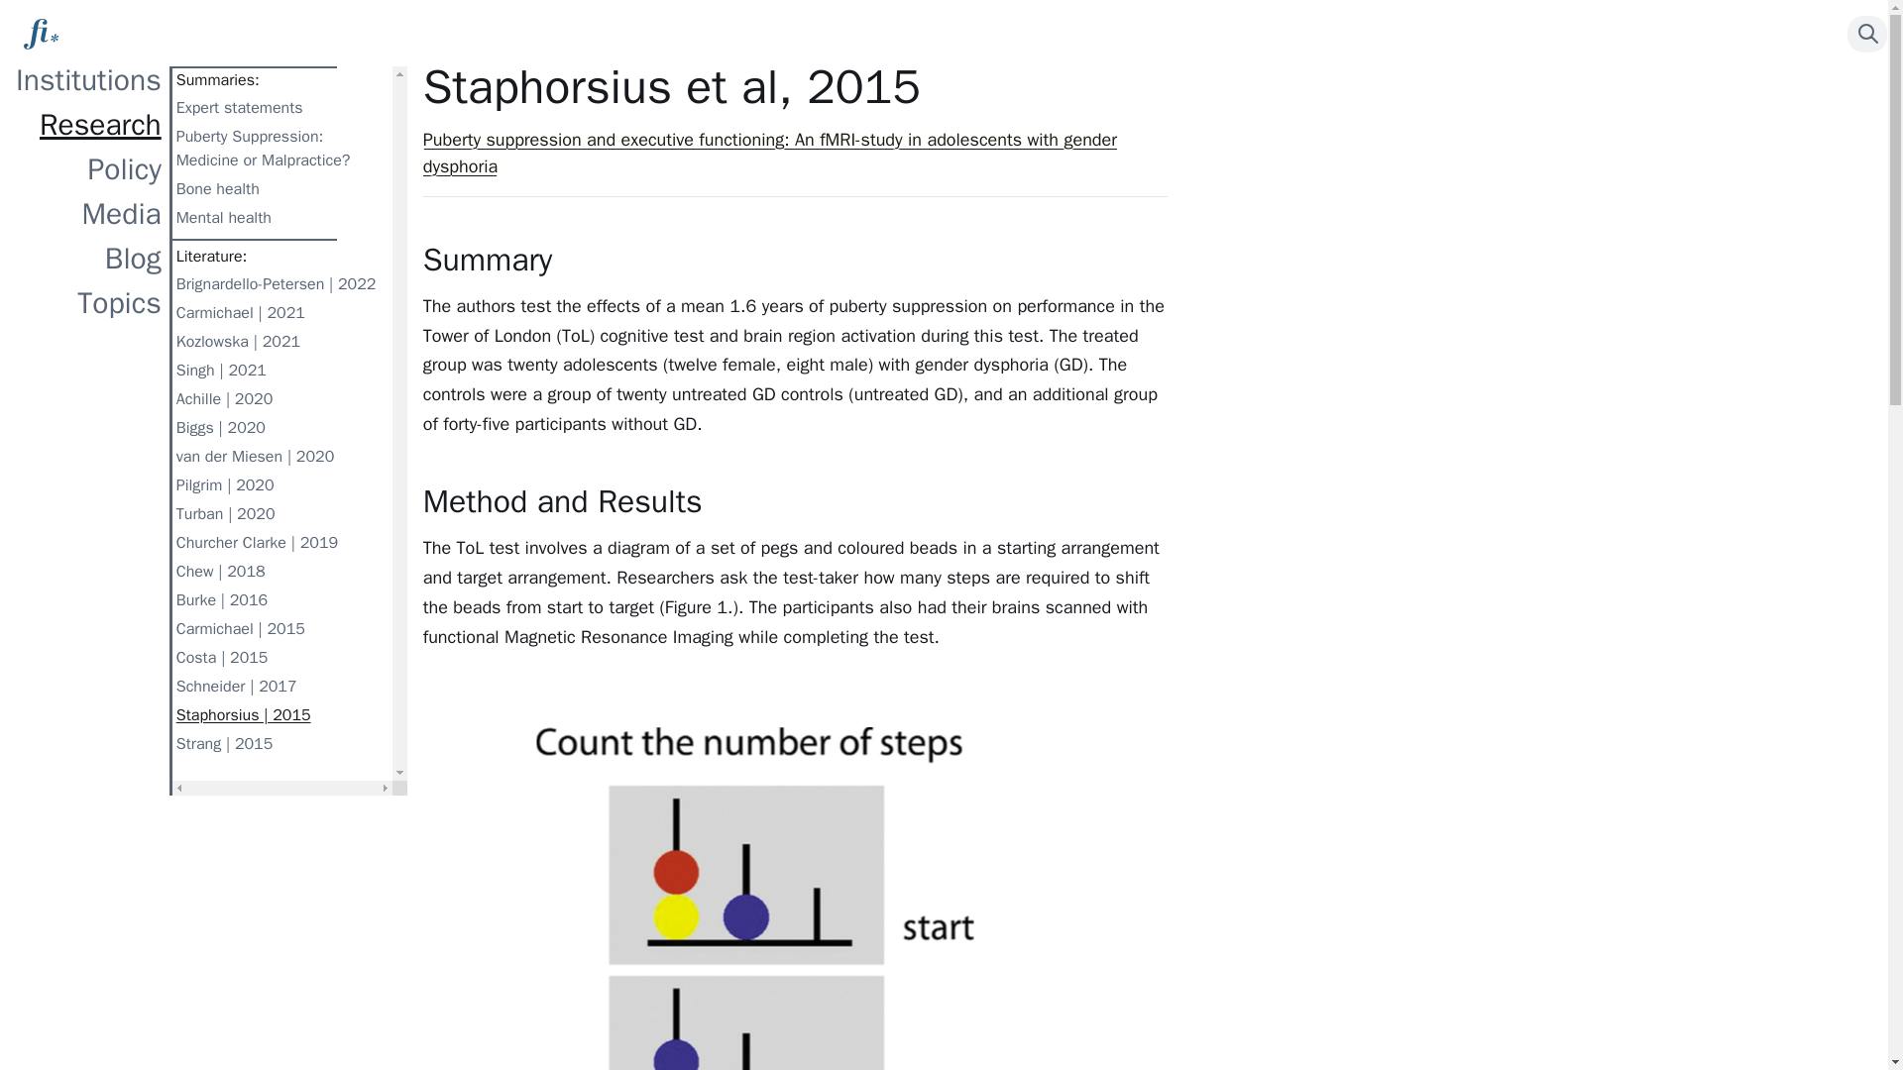  Describe the element at coordinates (91, 259) in the screenshot. I see `Blog` at that location.